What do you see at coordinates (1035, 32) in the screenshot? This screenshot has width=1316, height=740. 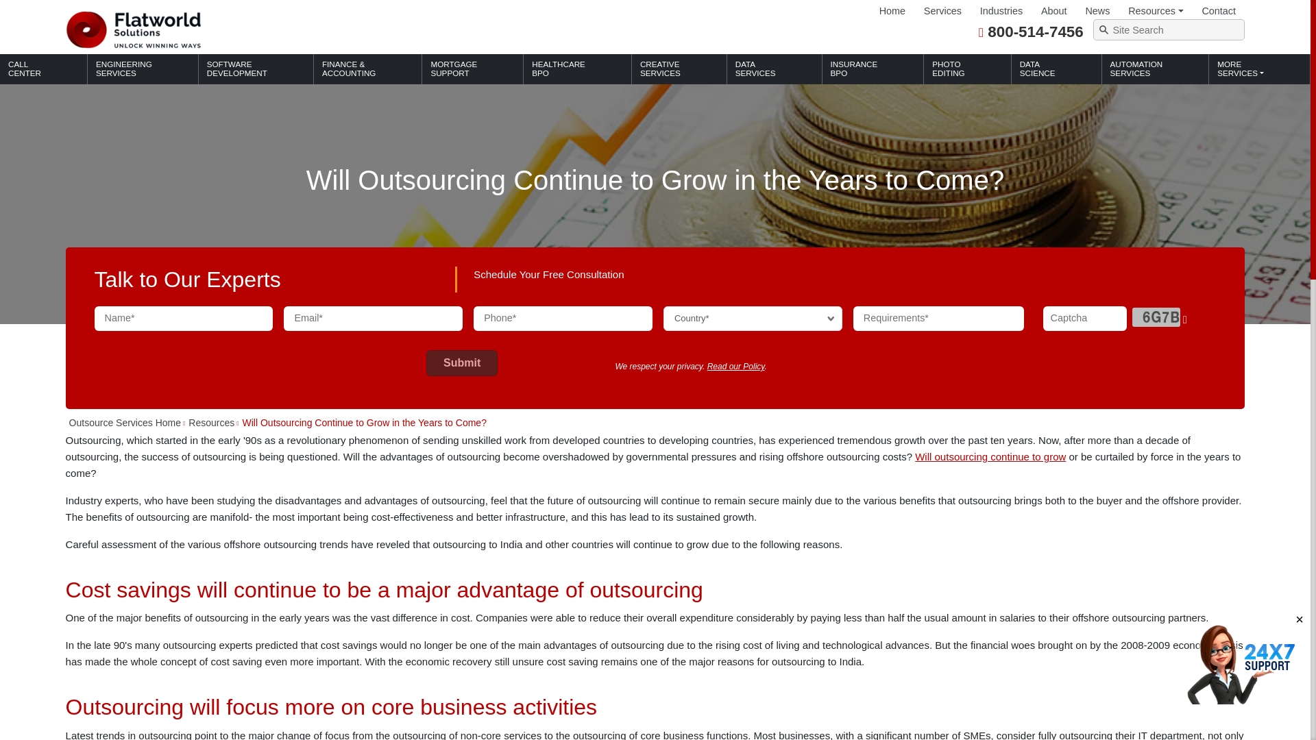 I see `800-514-7456` at bounding box center [1035, 32].